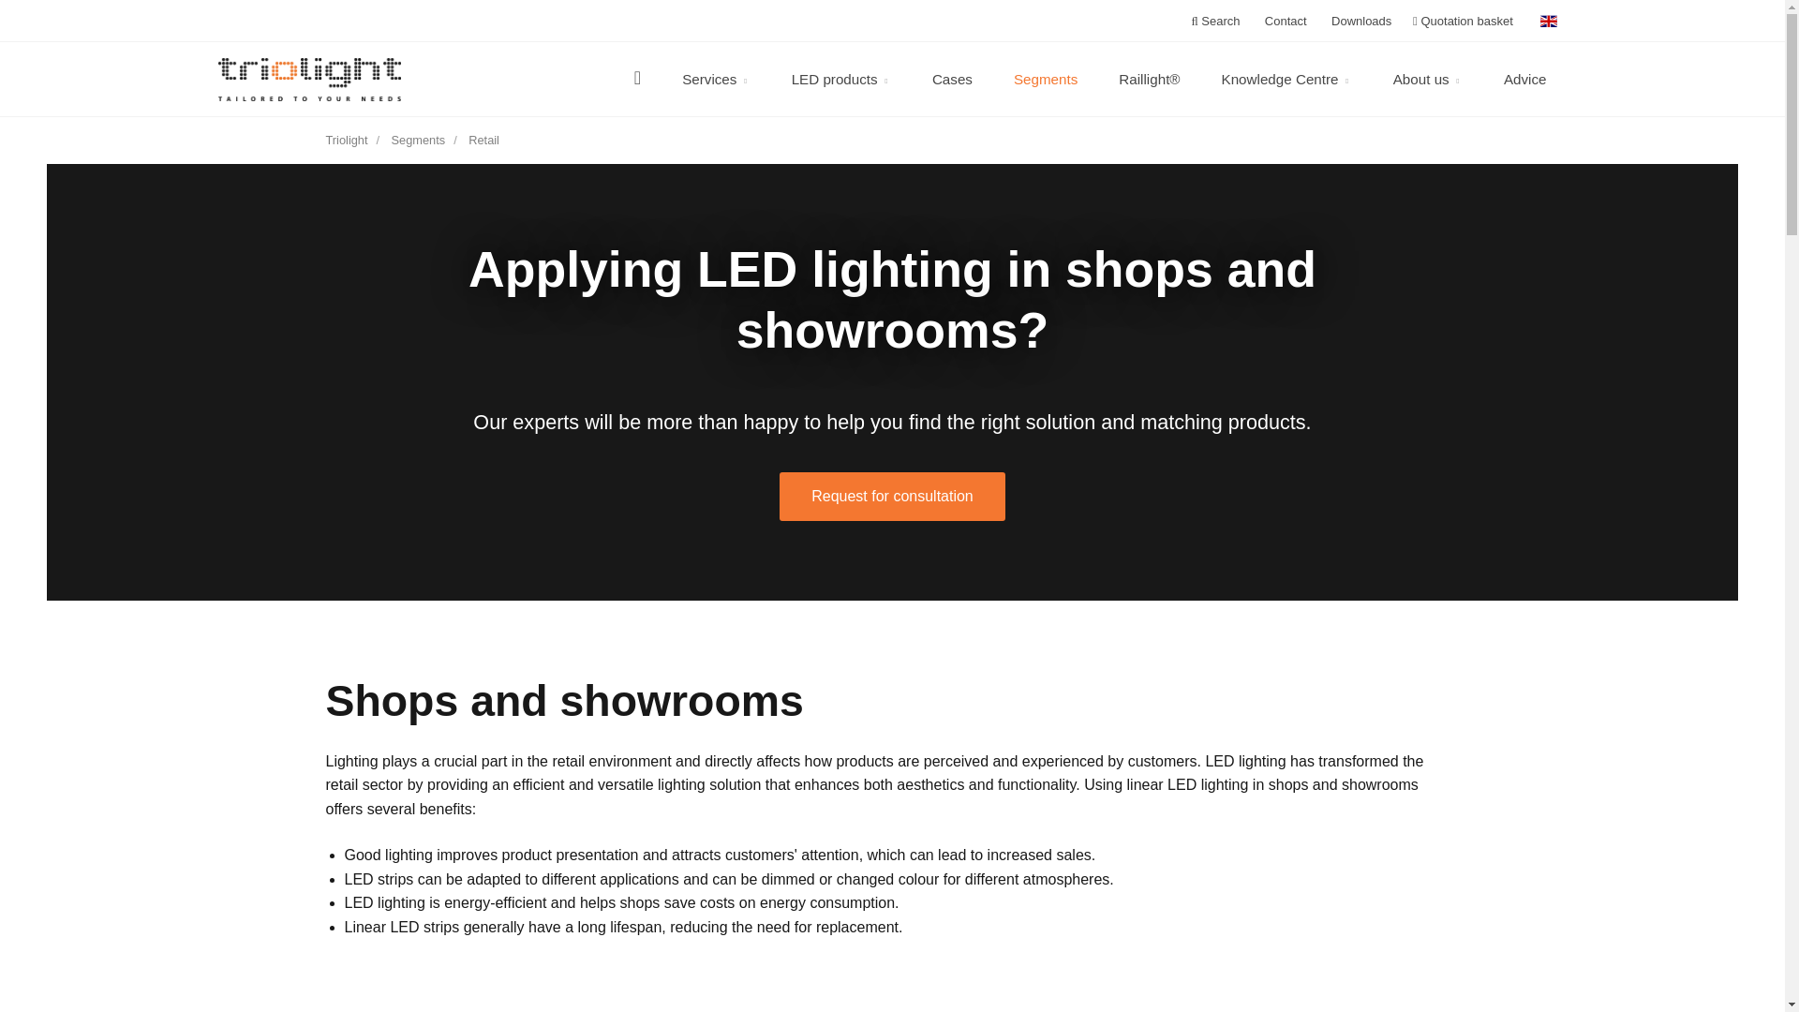 Image resolution: width=1799 pixels, height=1012 pixels. Describe the element at coordinates (1214, 21) in the screenshot. I see `Search` at that location.